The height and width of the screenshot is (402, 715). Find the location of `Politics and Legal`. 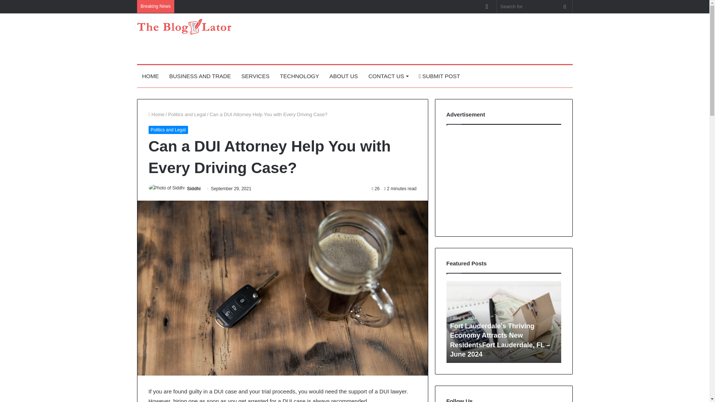

Politics and Legal is located at coordinates (187, 115).